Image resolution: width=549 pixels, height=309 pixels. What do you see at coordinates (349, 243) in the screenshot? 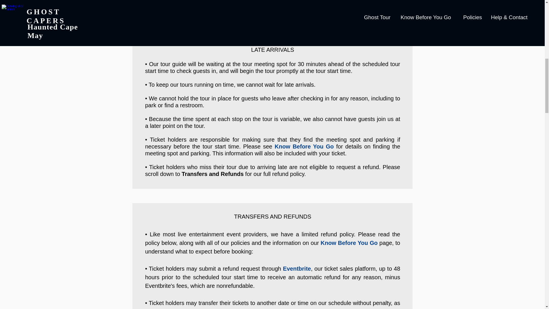
I see `Know Before You Go` at bounding box center [349, 243].